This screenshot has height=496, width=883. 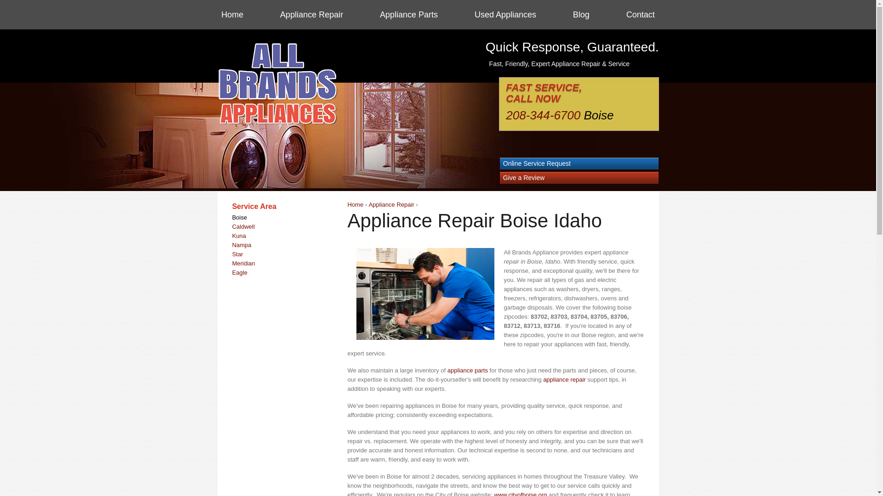 I want to click on Blog, so click(x=581, y=15).